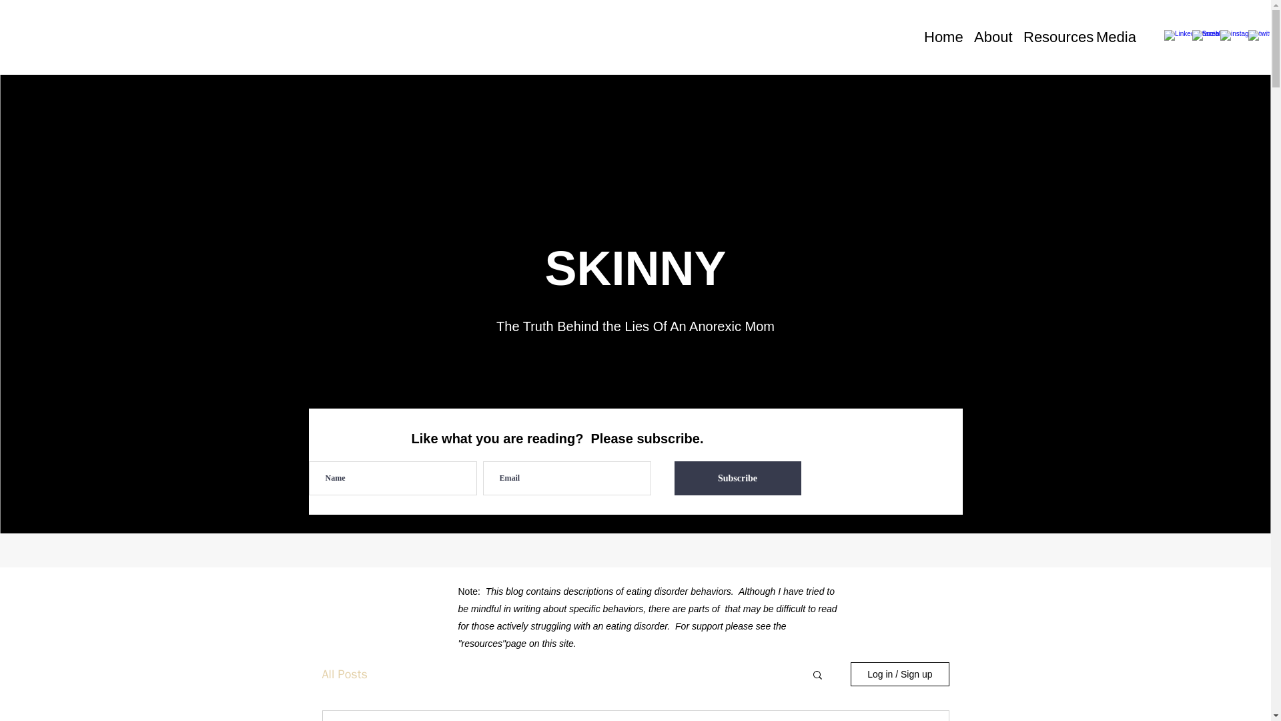 The width and height of the screenshot is (1281, 721). I want to click on Home, so click(942, 36).